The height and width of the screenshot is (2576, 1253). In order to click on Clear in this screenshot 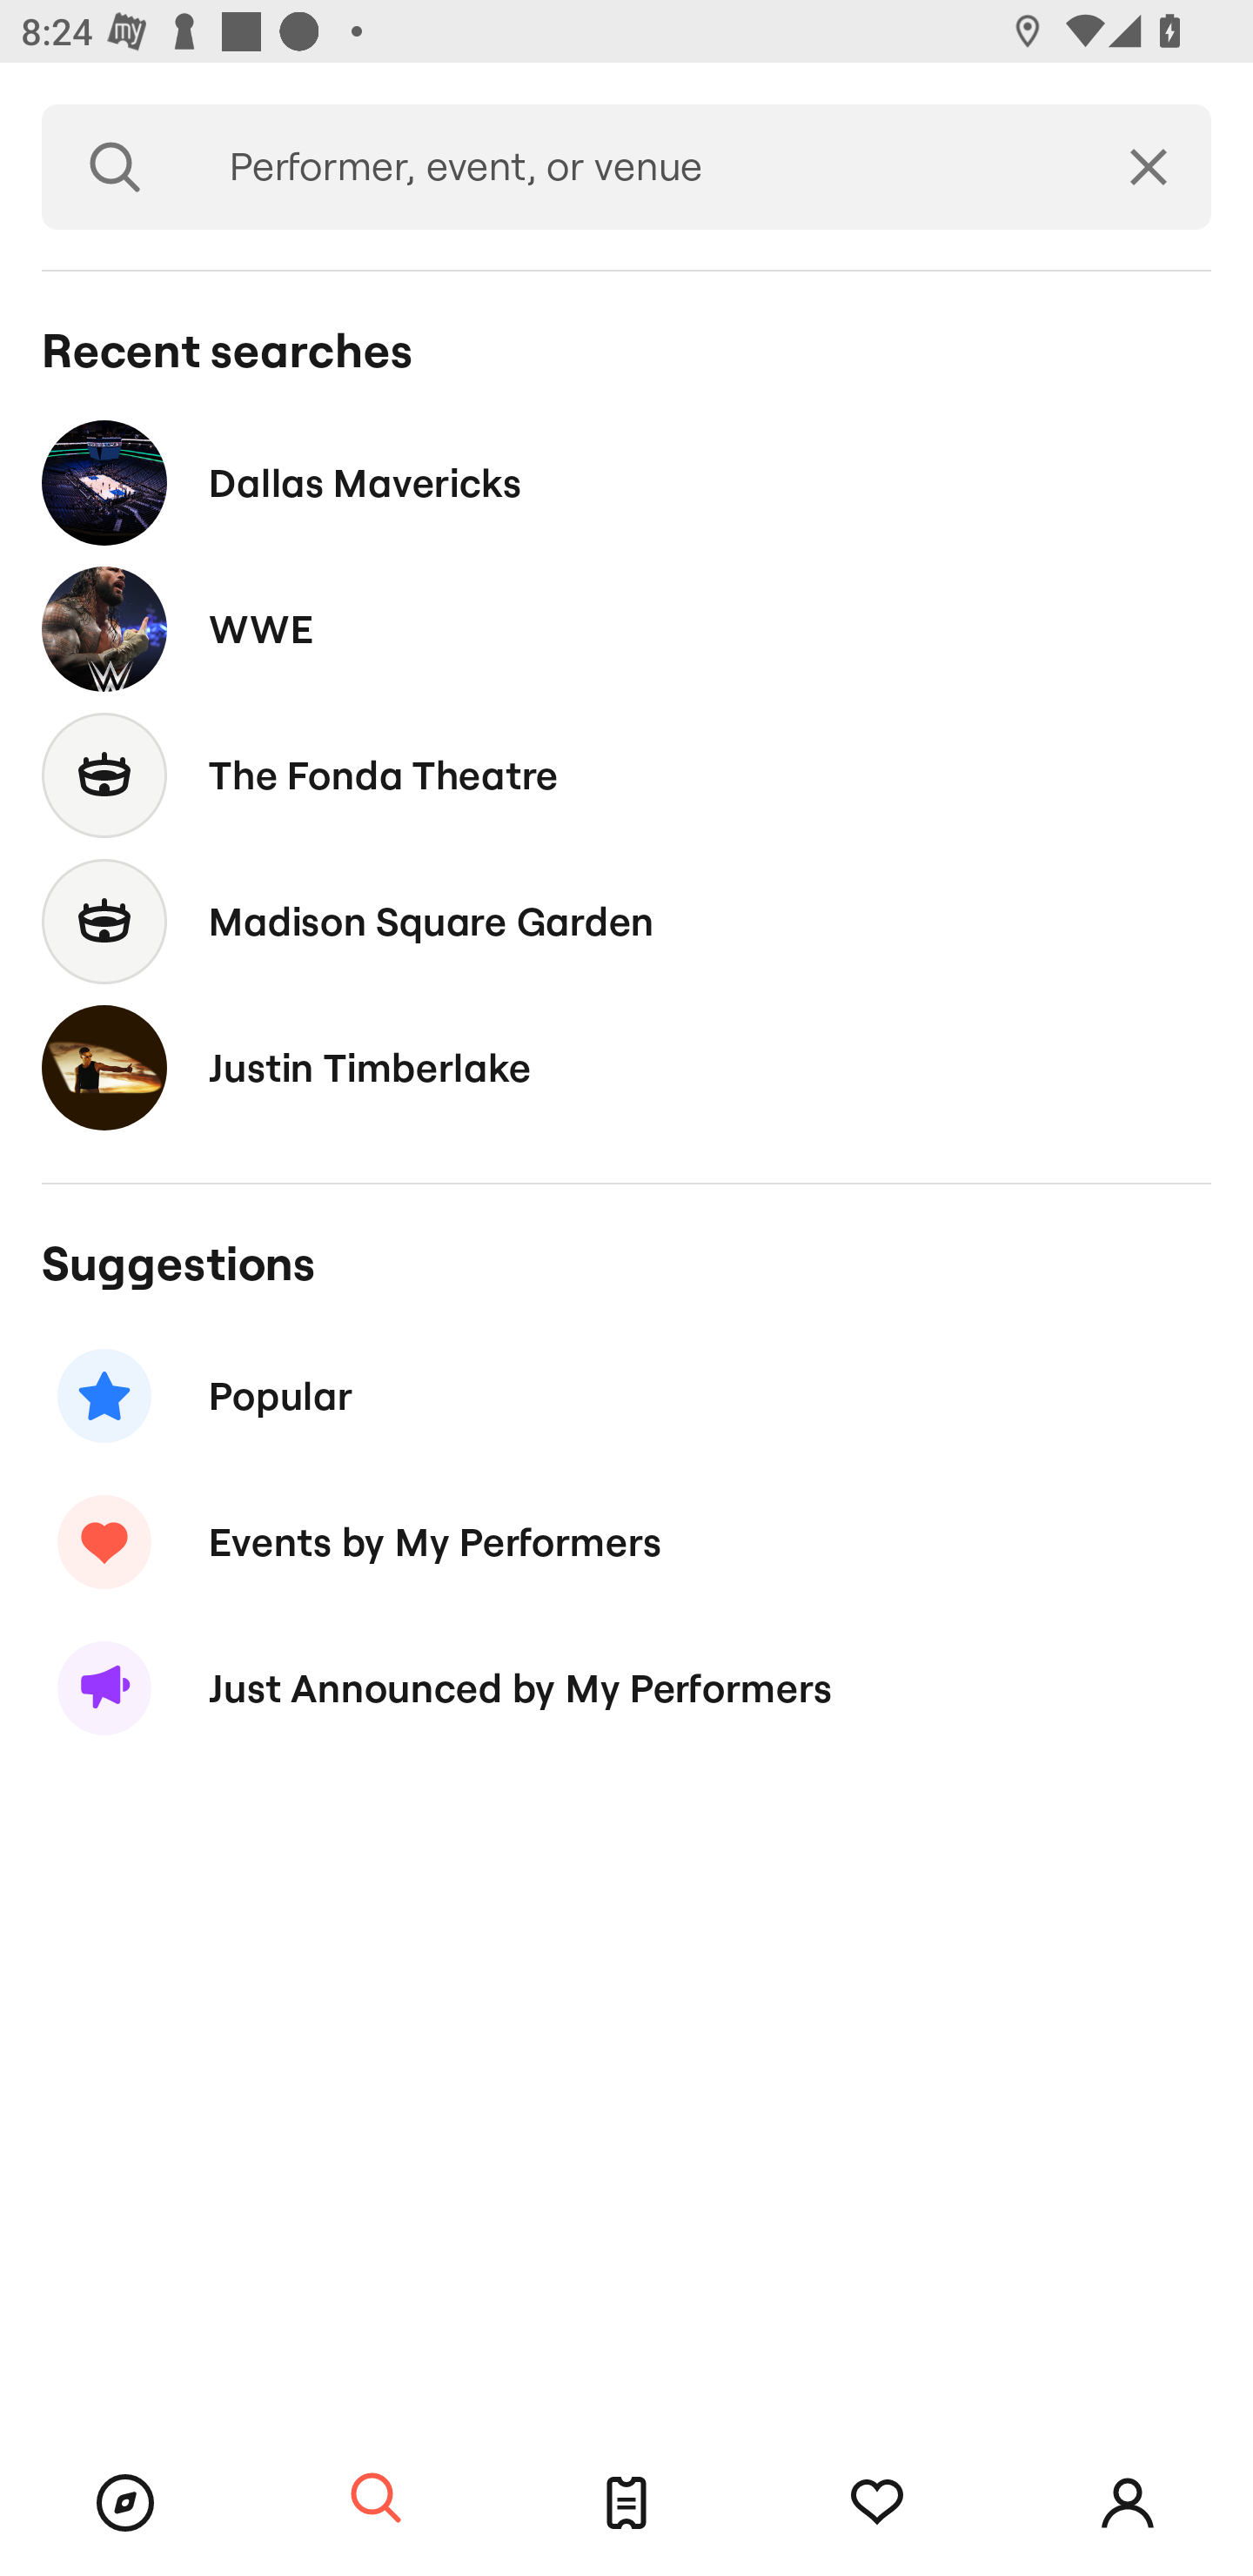, I will do `click(1149, 167)`.